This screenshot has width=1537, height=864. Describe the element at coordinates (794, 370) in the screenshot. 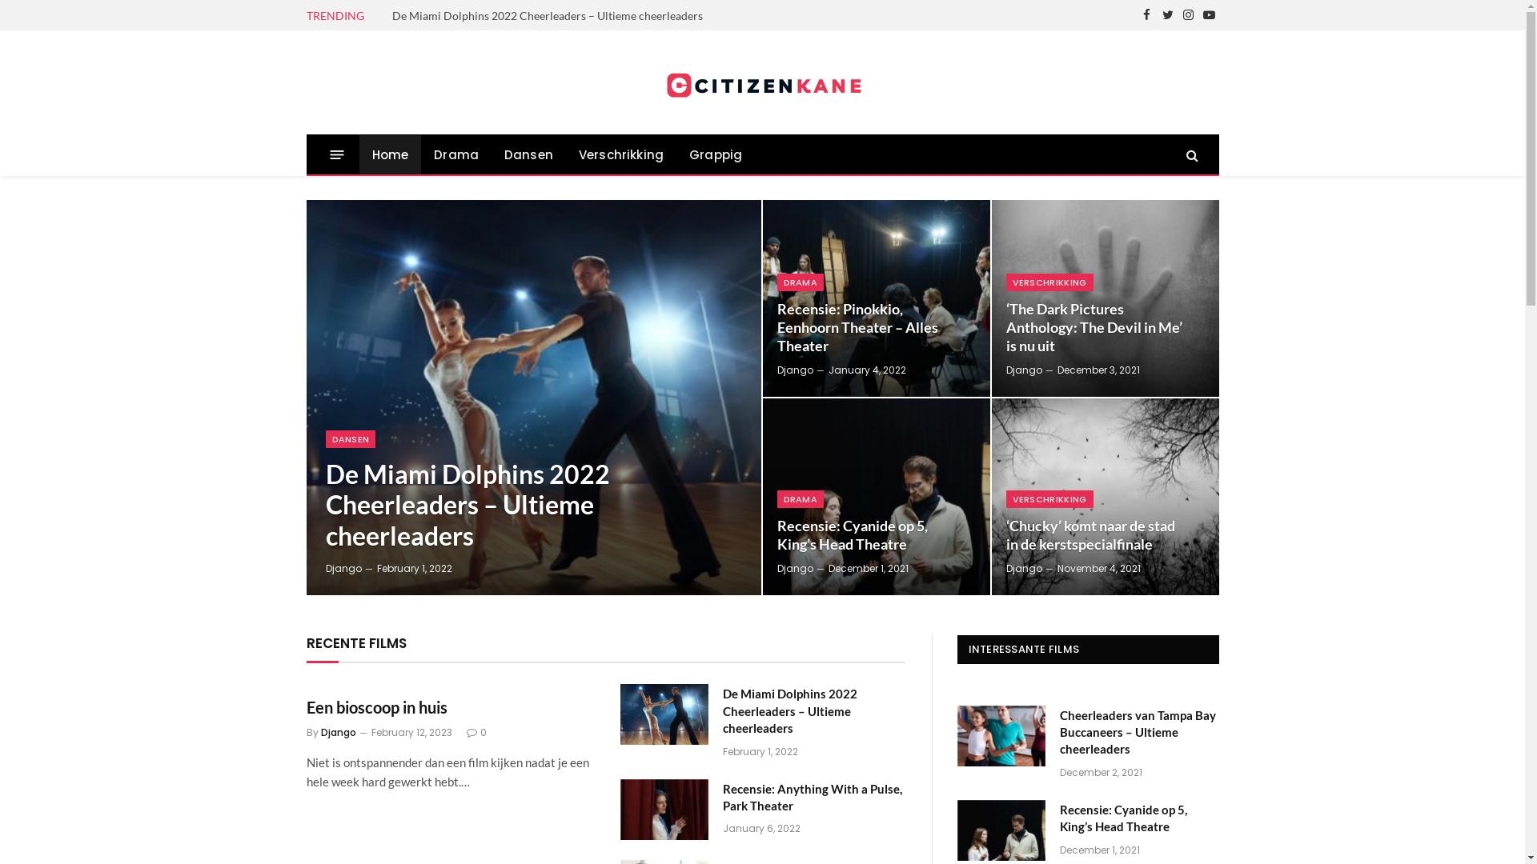

I see `Django` at that location.